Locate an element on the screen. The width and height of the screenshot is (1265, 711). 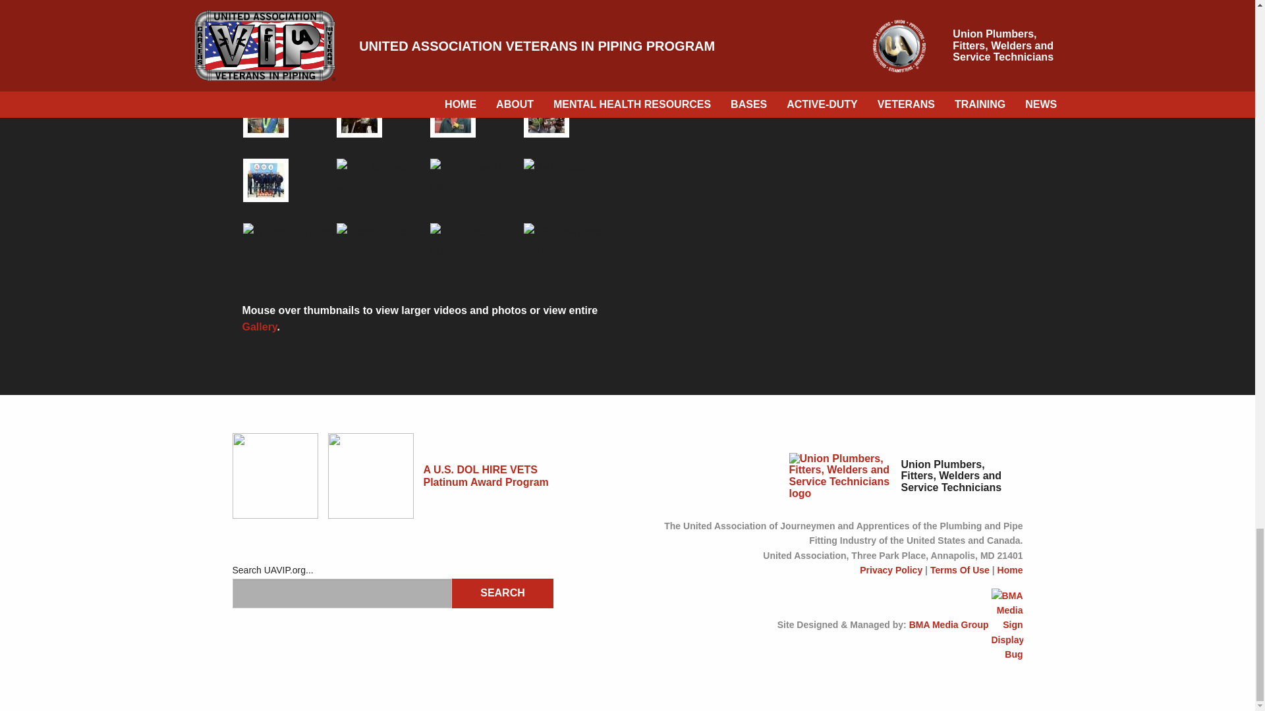
Gail Pilecki is located at coordinates (554, 167).